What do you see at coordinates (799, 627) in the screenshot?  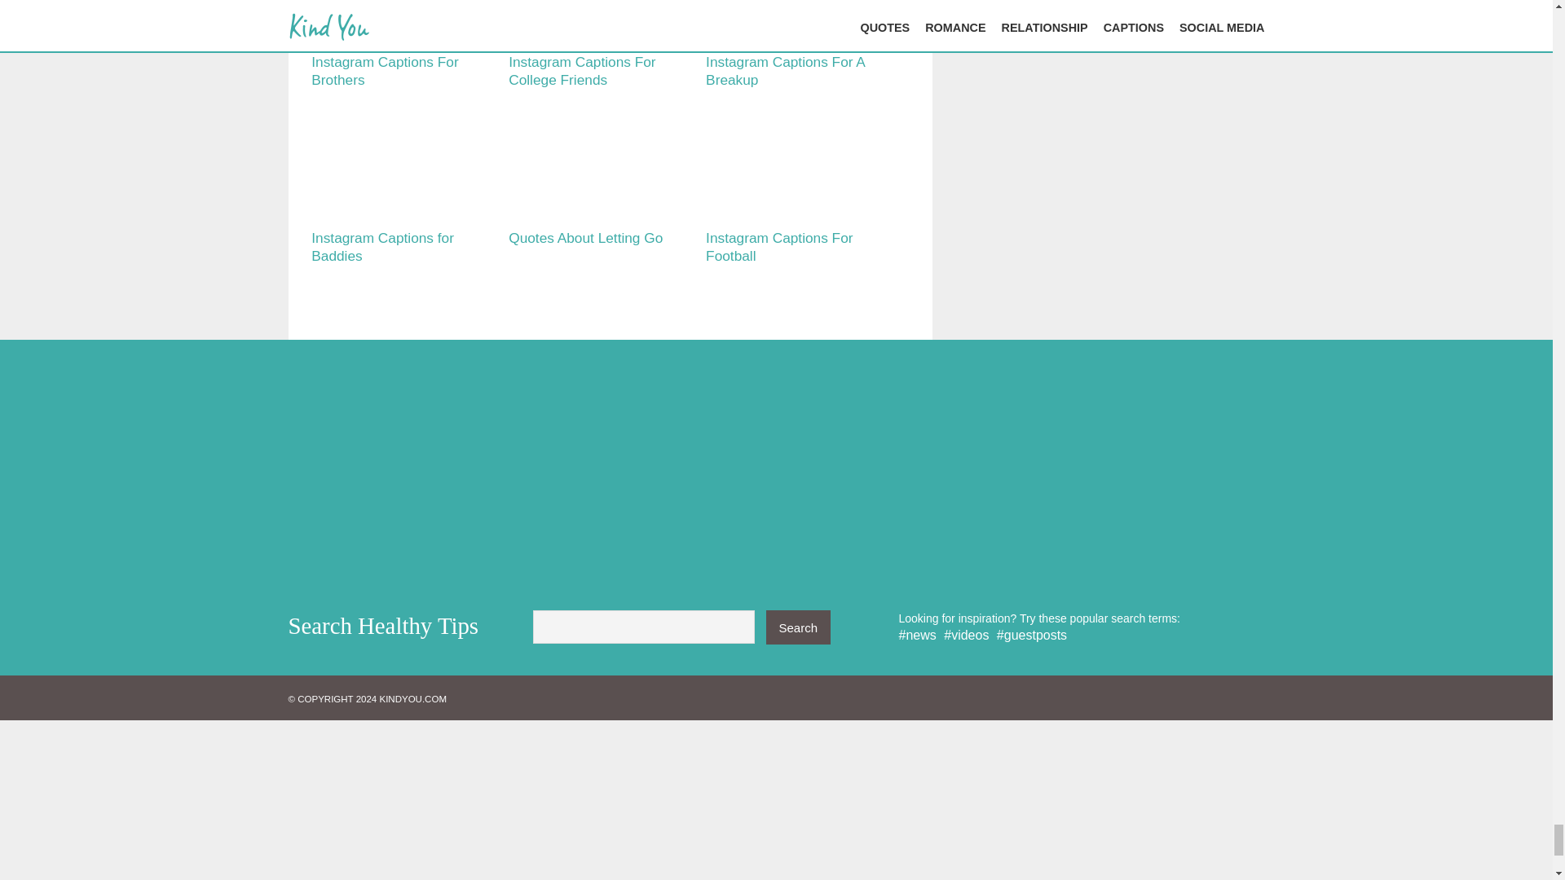 I see `Search` at bounding box center [799, 627].